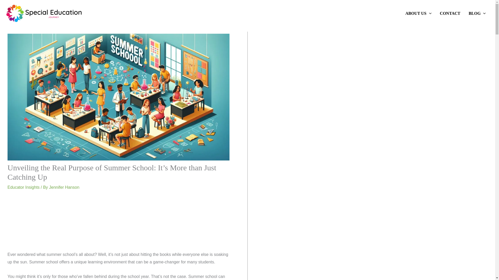 Image resolution: width=499 pixels, height=280 pixels. Describe the element at coordinates (64, 187) in the screenshot. I see `Jennifer Hanson` at that location.